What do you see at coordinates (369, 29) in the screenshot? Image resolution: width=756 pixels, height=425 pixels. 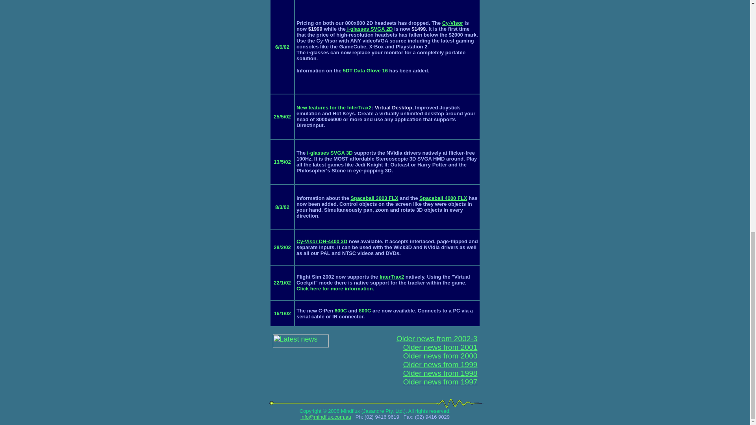 I see `i-glasses SVGA 2D` at bounding box center [369, 29].